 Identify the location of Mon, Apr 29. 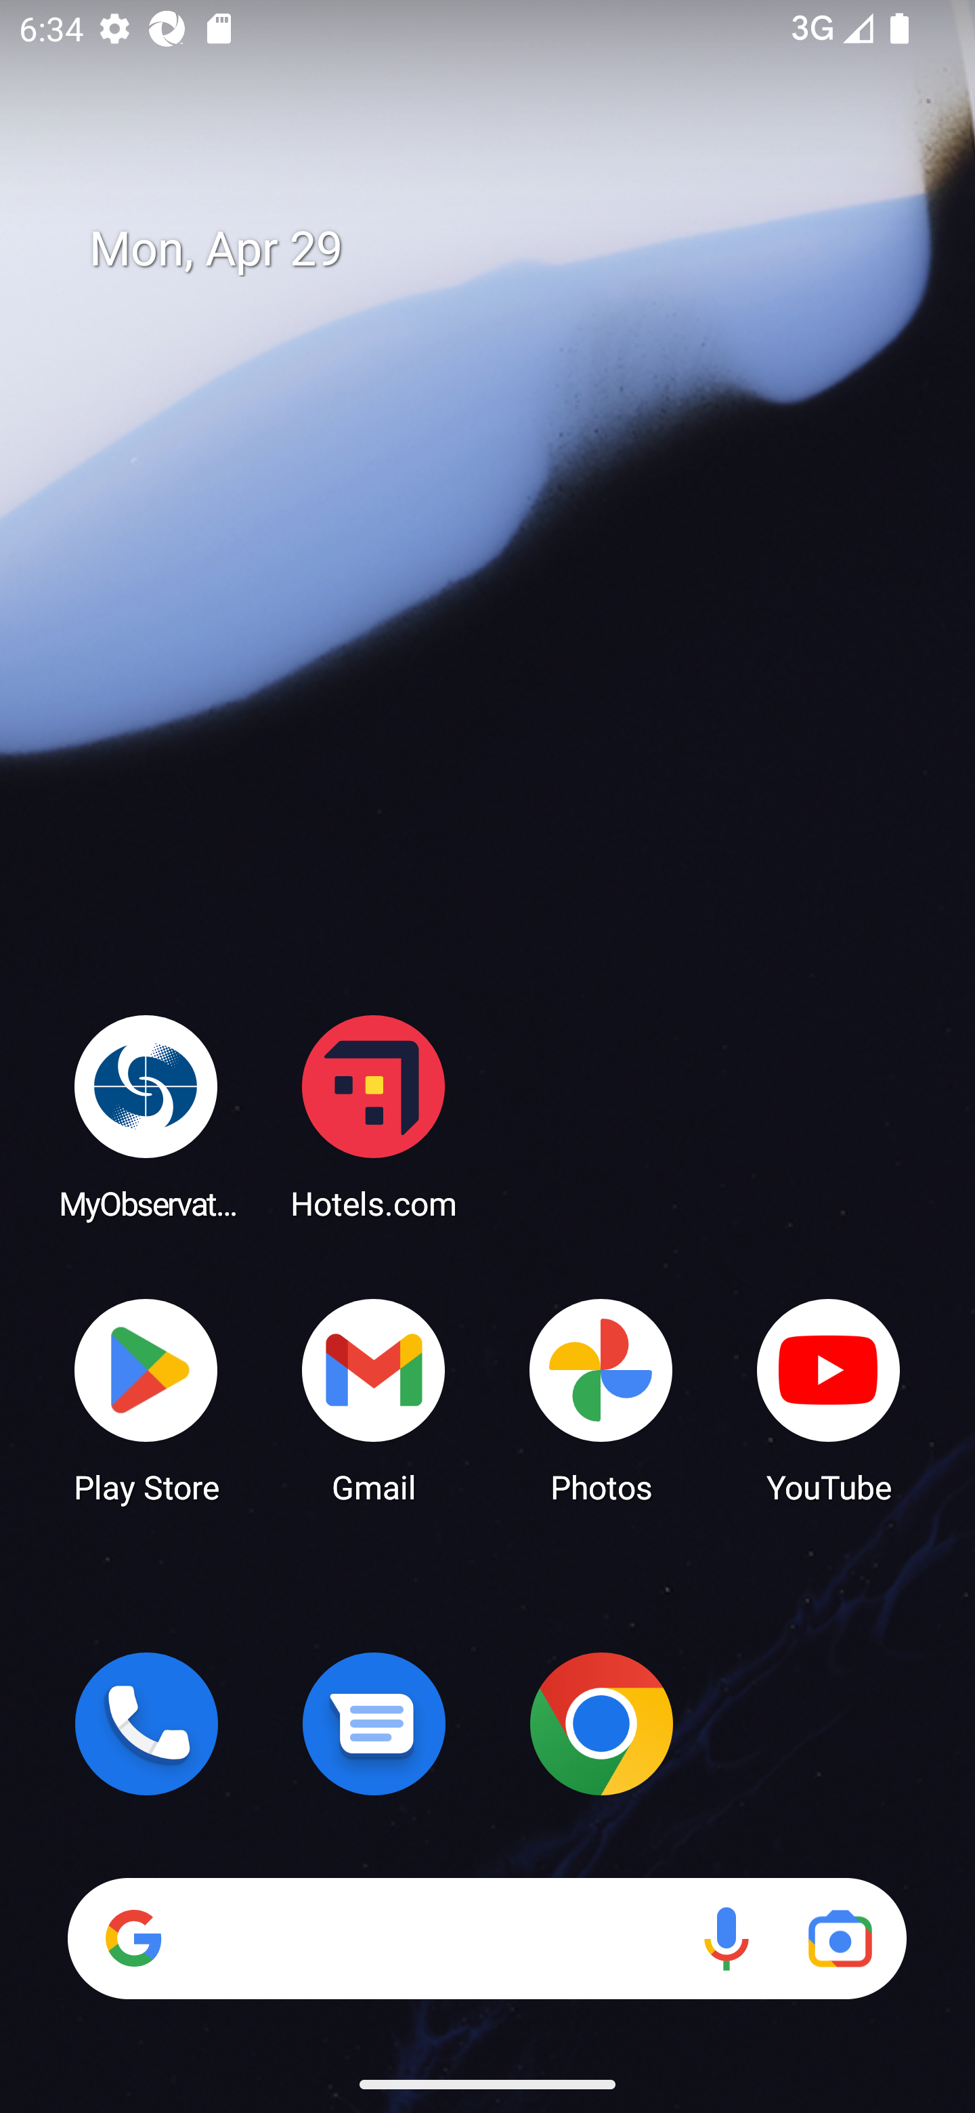
(506, 249).